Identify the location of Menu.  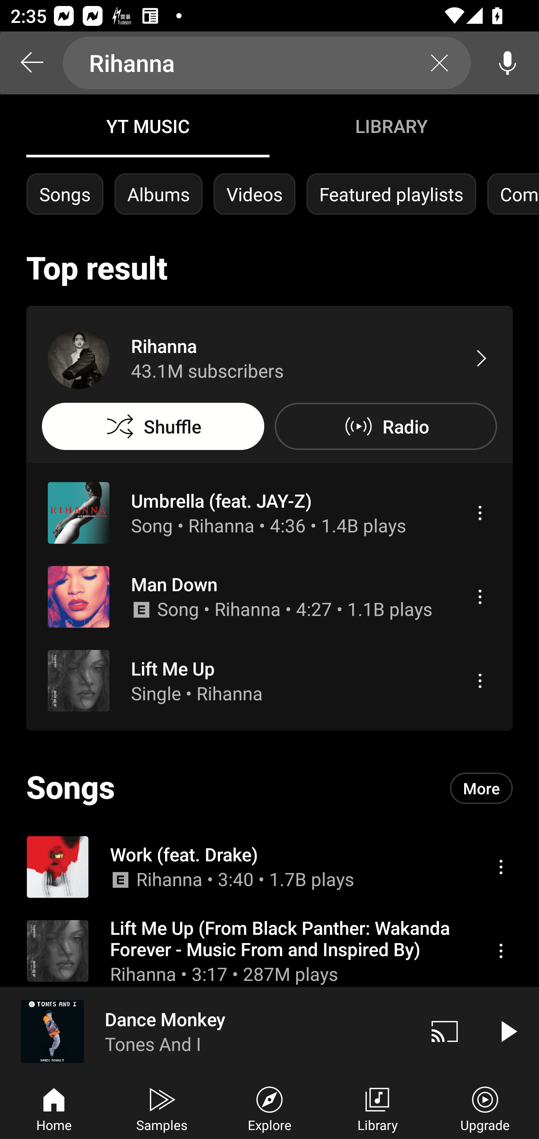
(480, 596).